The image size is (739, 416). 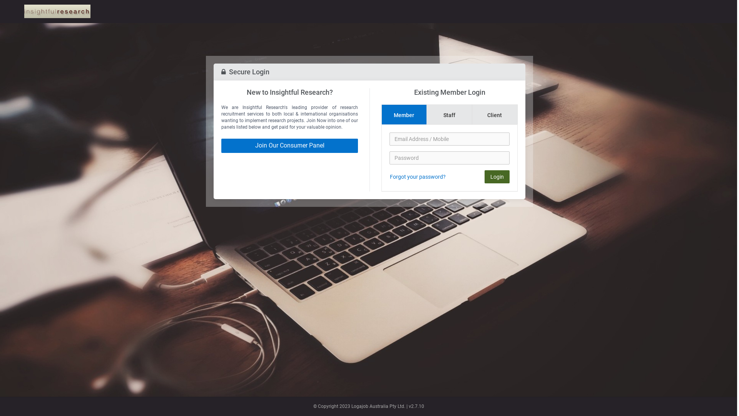 What do you see at coordinates (497, 177) in the screenshot?
I see `Login` at bounding box center [497, 177].